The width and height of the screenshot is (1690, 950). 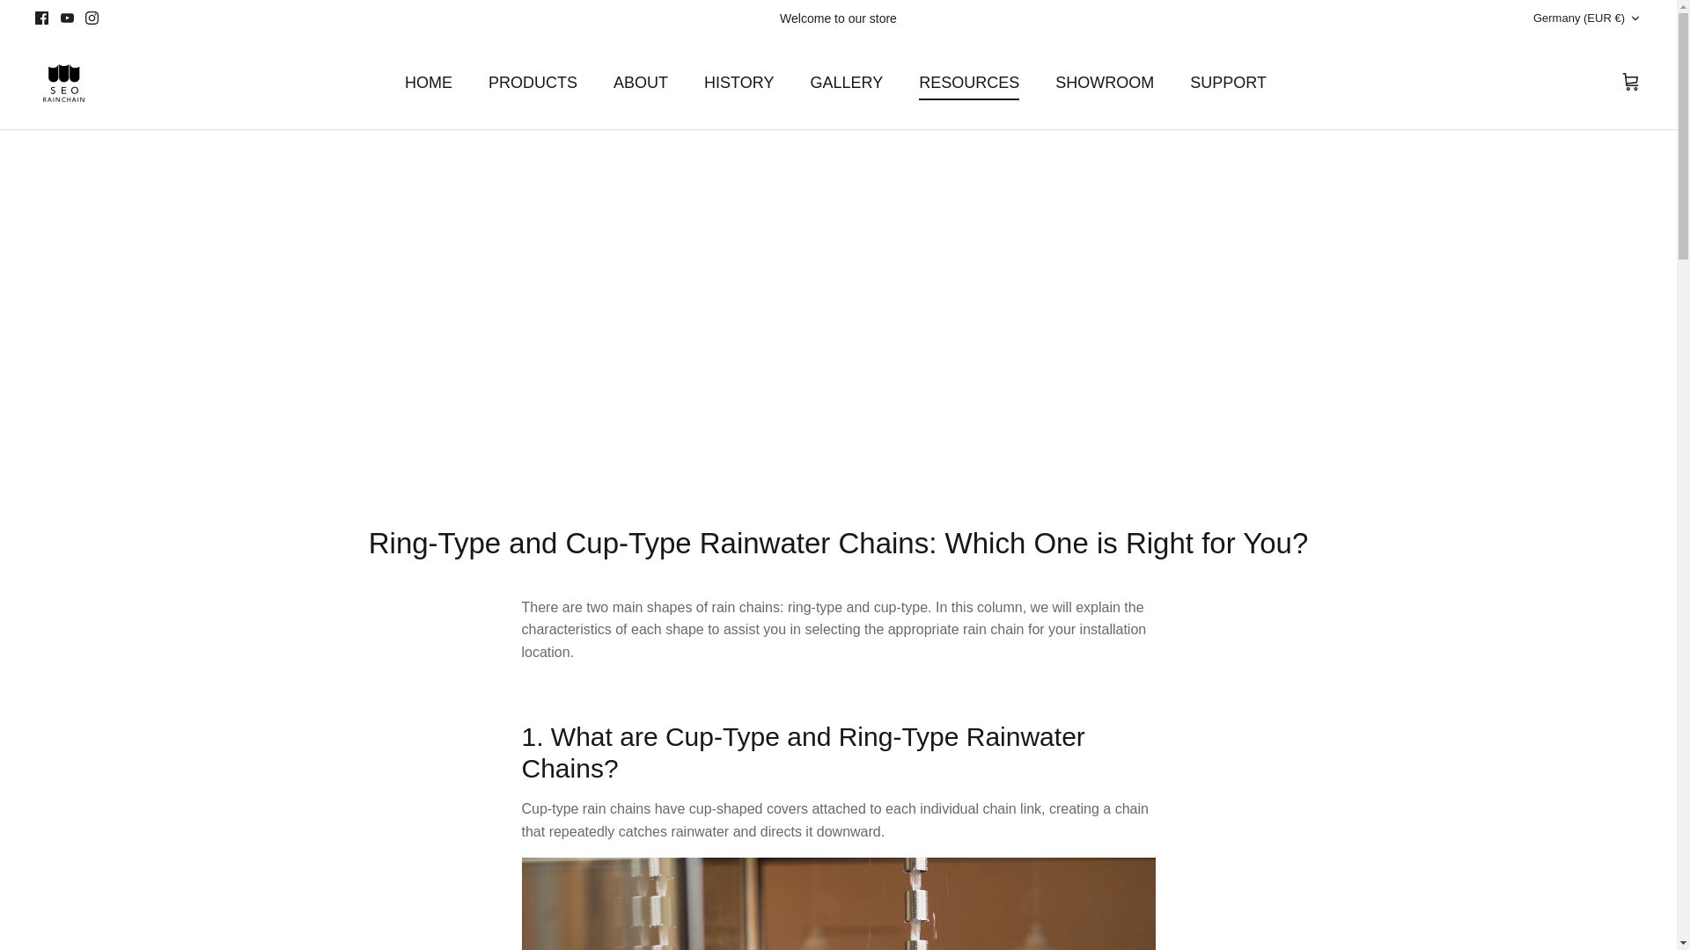 I want to click on Instagram, so click(x=92, y=18).